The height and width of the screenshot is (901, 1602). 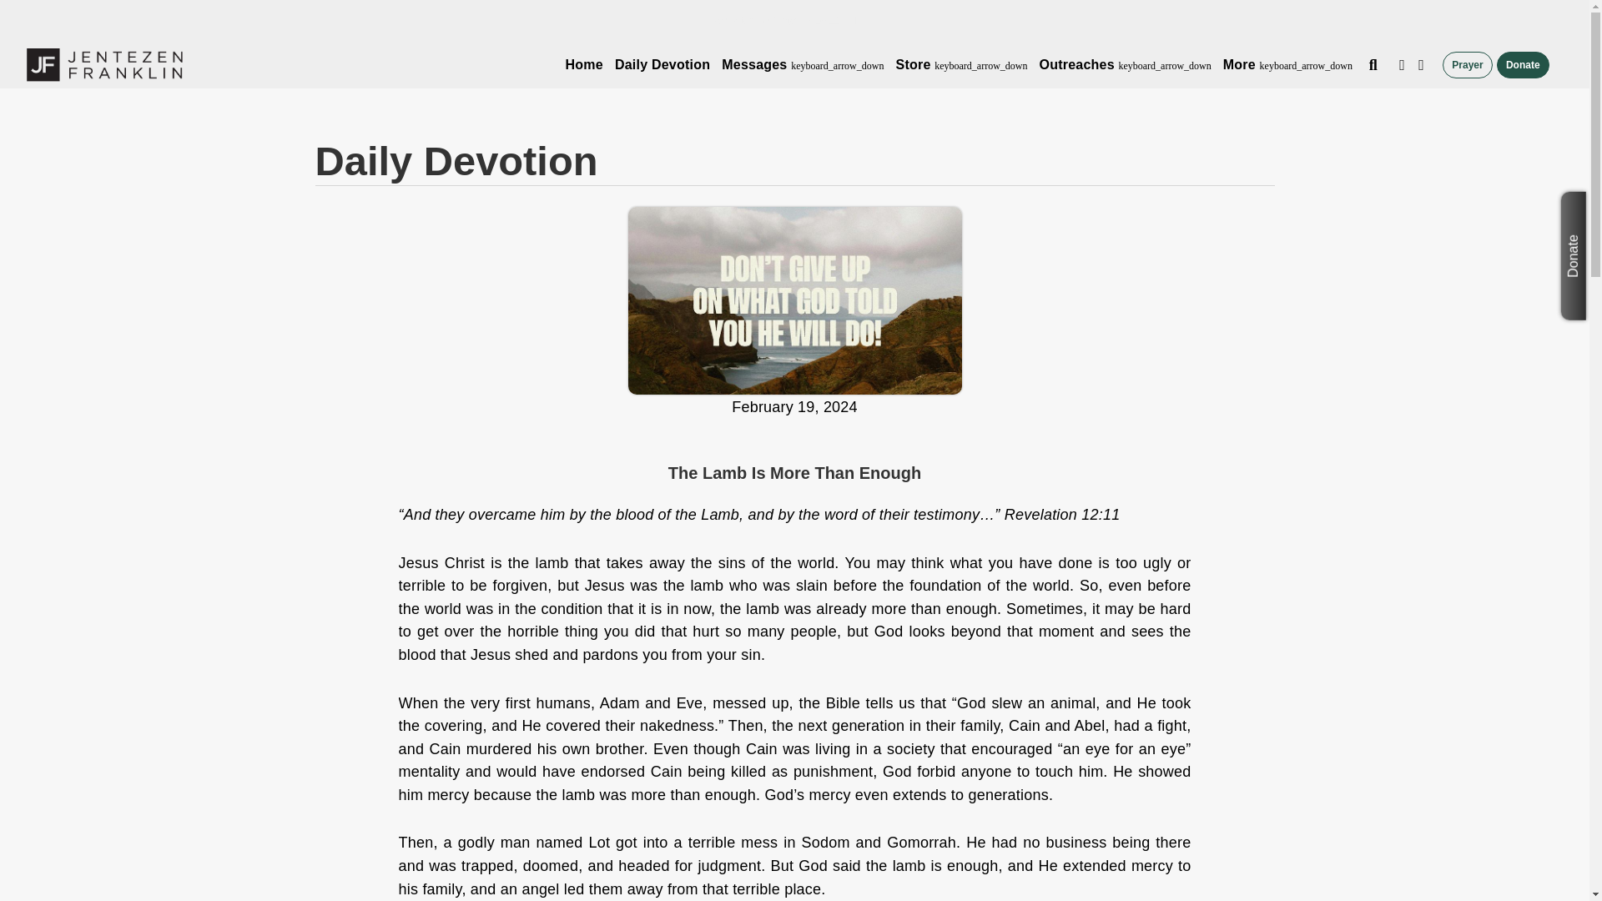 I want to click on Register To Vote In 2024, so click(x=774, y=20).